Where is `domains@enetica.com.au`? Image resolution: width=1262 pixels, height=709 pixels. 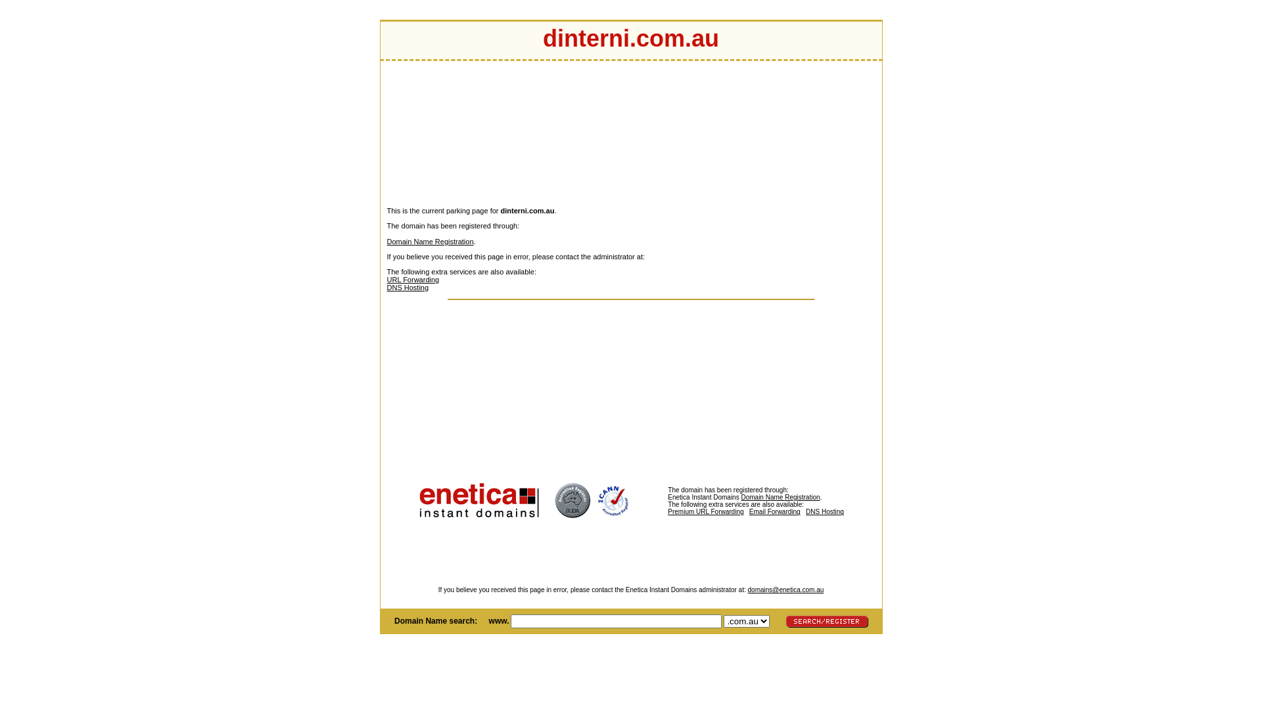 domains@enetica.com.au is located at coordinates (786, 590).